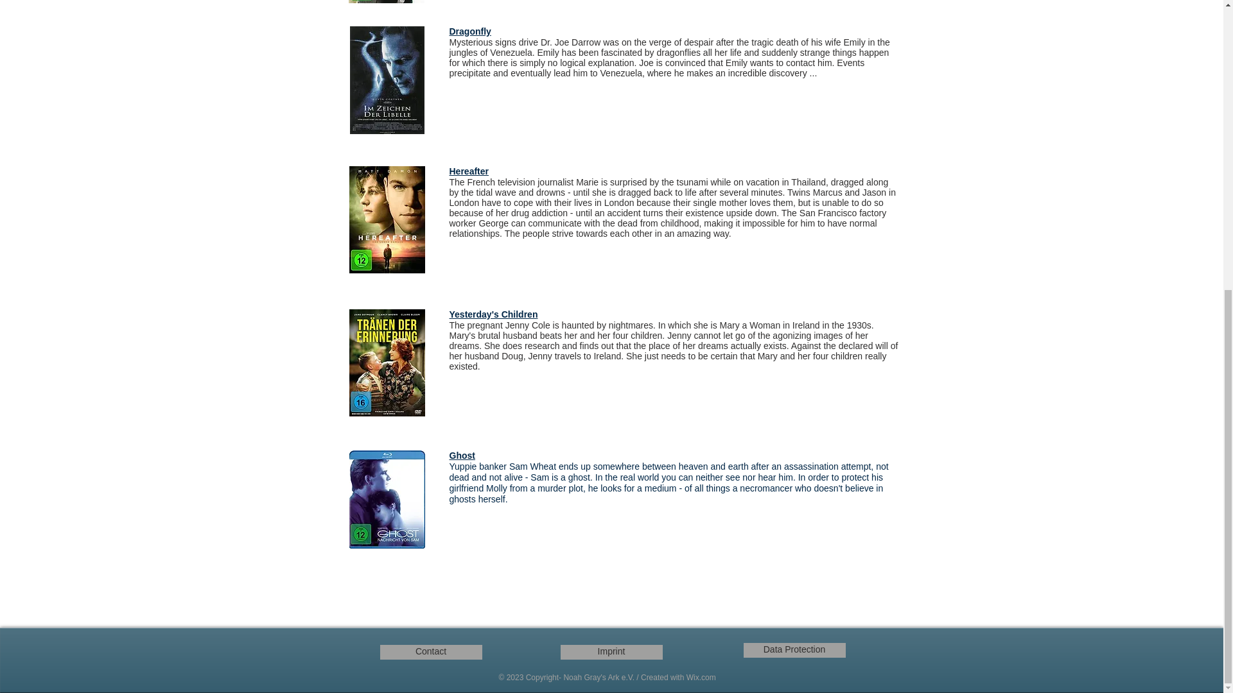 This screenshot has width=1233, height=693. Describe the element at coordinates (470, 32) in the screenshot. I see `Dragonfly` at that location.